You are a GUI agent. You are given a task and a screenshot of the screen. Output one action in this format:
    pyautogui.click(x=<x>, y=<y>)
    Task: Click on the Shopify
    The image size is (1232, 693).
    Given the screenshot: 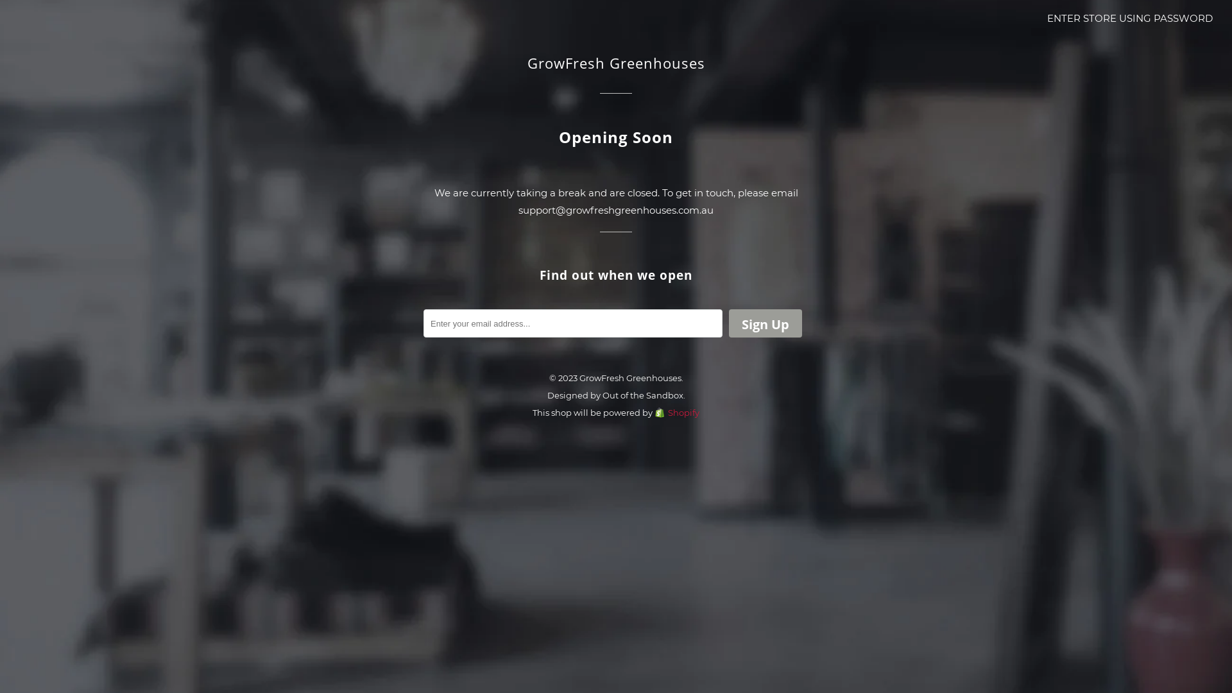 What is the action you would take?
    pyautogui.click(x=677, y=412)
    